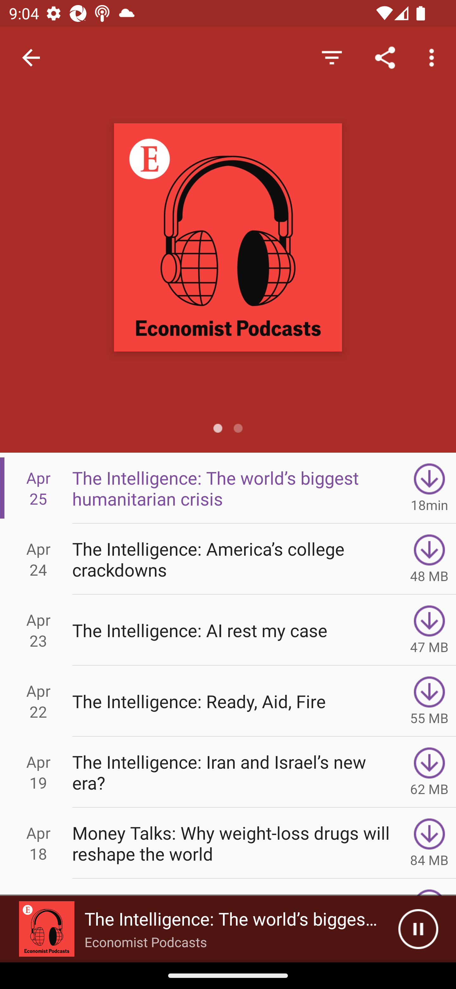 The image size is (456, 989). What do you see at coordinates (434, 57) in the screenshot?
I see `More options` at bounding box center [434, 57].